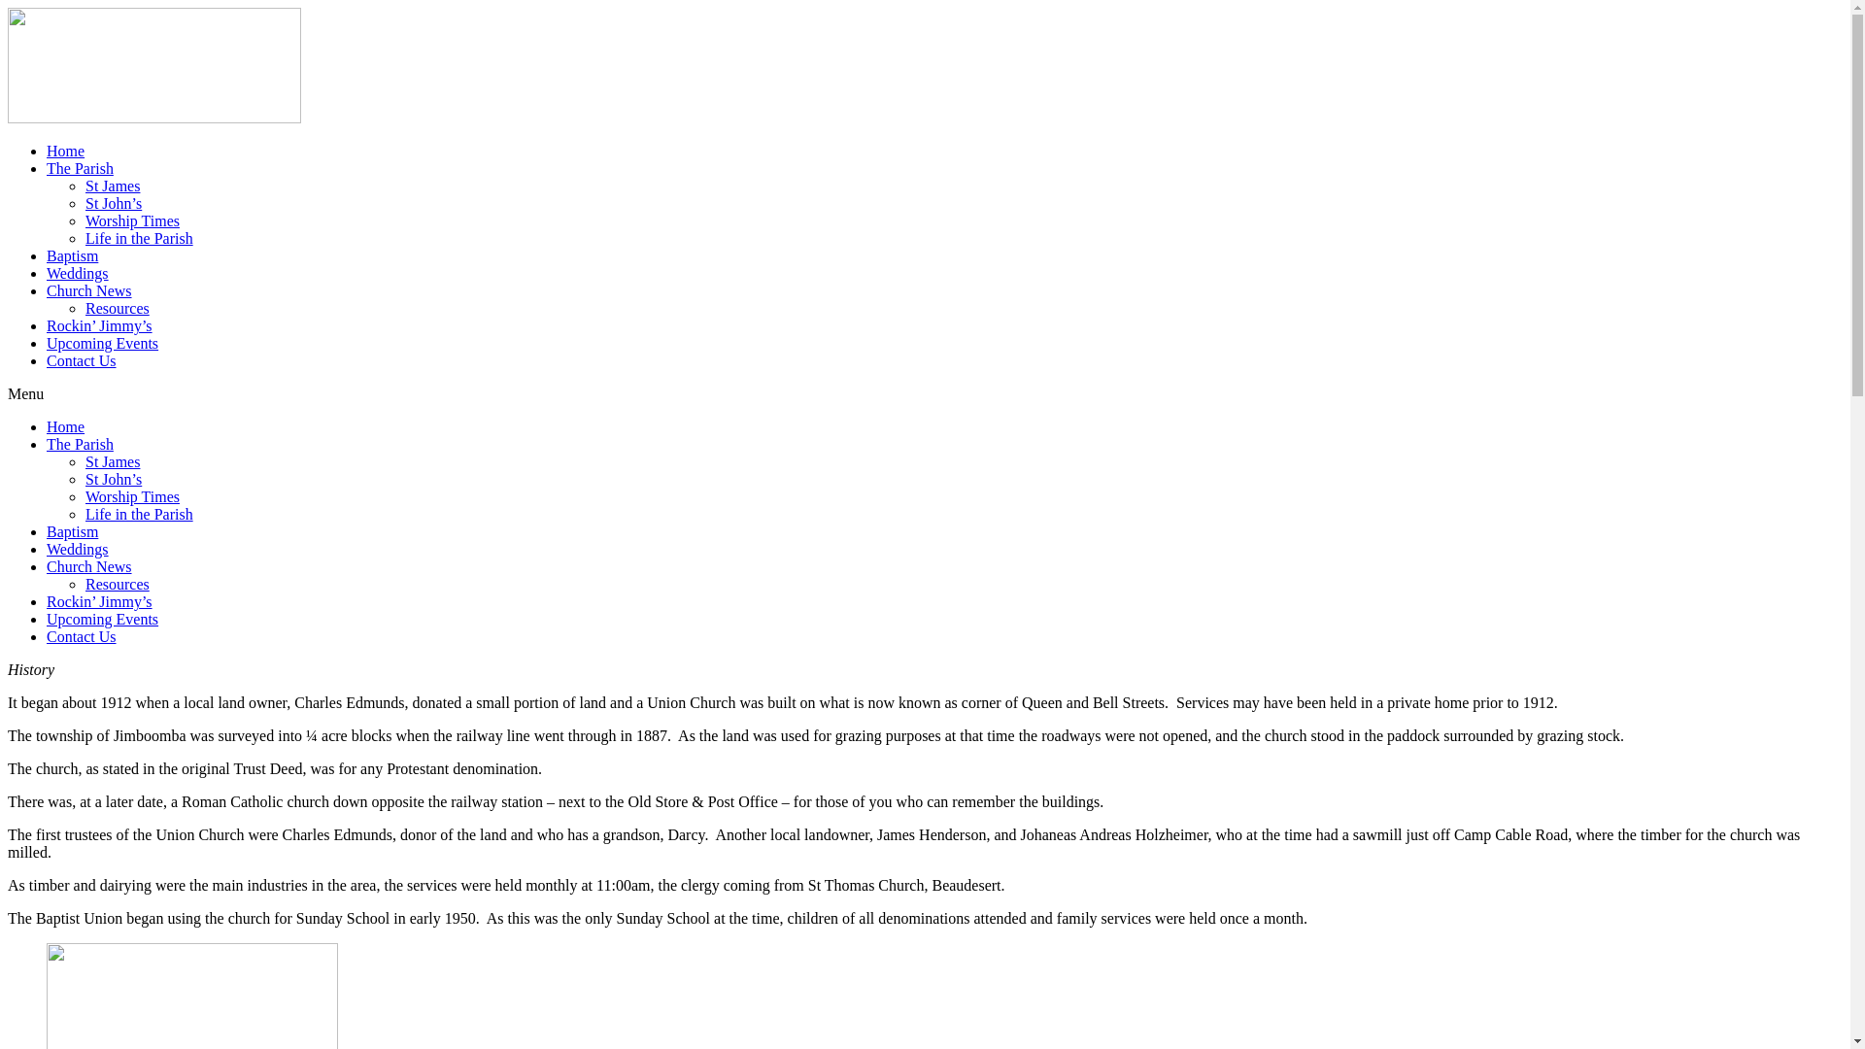 The height and width of the screenshot is (1049, 1865). What do you see at coordinates (89, 567) in the screenshot?
I see `Church News` at bounding box center [89, 567].